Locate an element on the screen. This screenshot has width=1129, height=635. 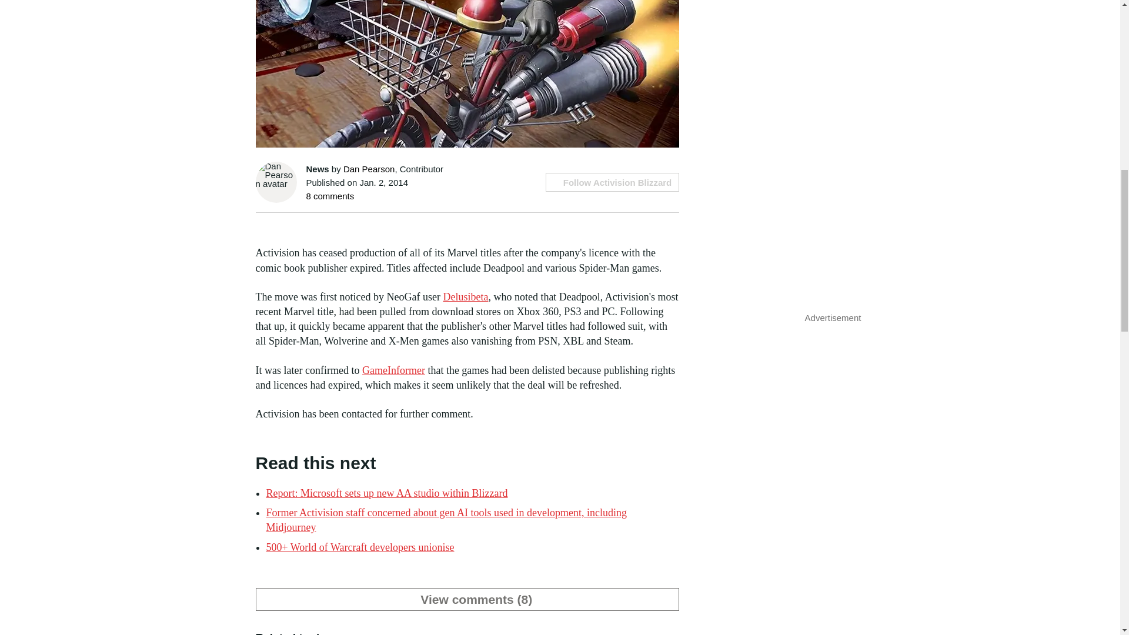
GameInformer is located at coordinates (394, 370).